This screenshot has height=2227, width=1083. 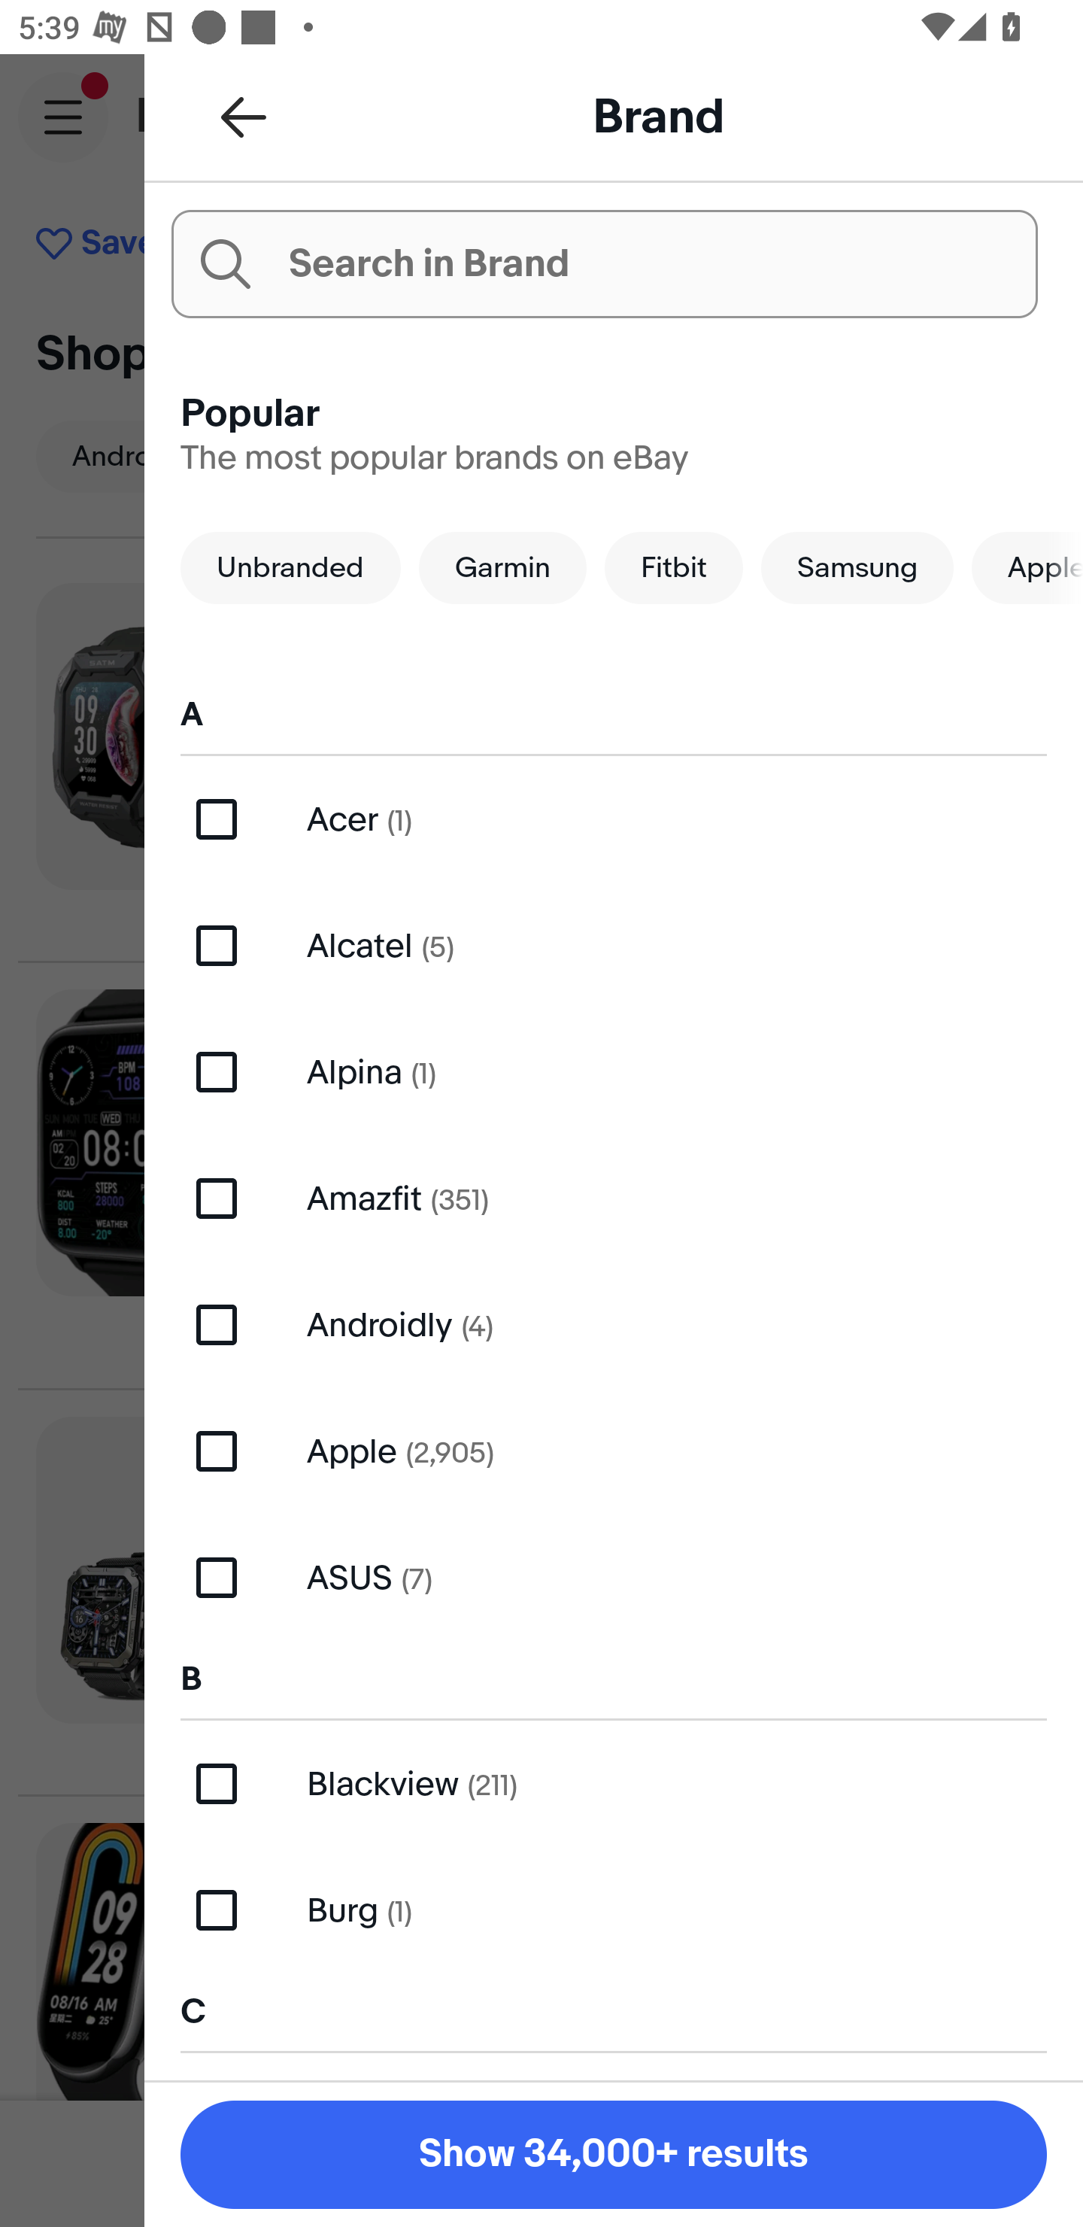 What do you see at coordinates (614, 819) in the screenshot?
I see `Acer (1)` at bounding box center [614, 819].